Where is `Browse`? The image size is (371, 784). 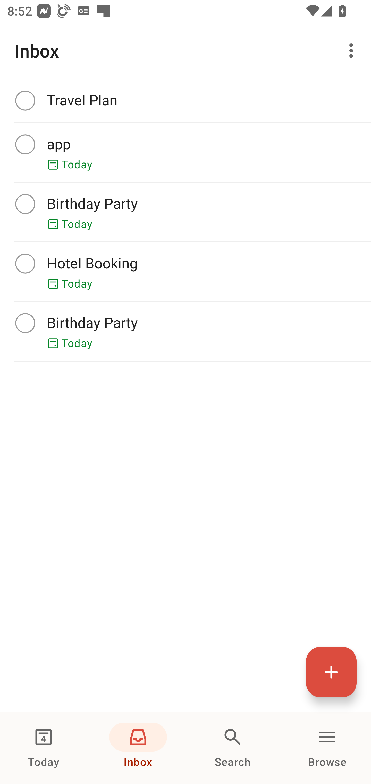 Browse is located at coordinates (327, 748).